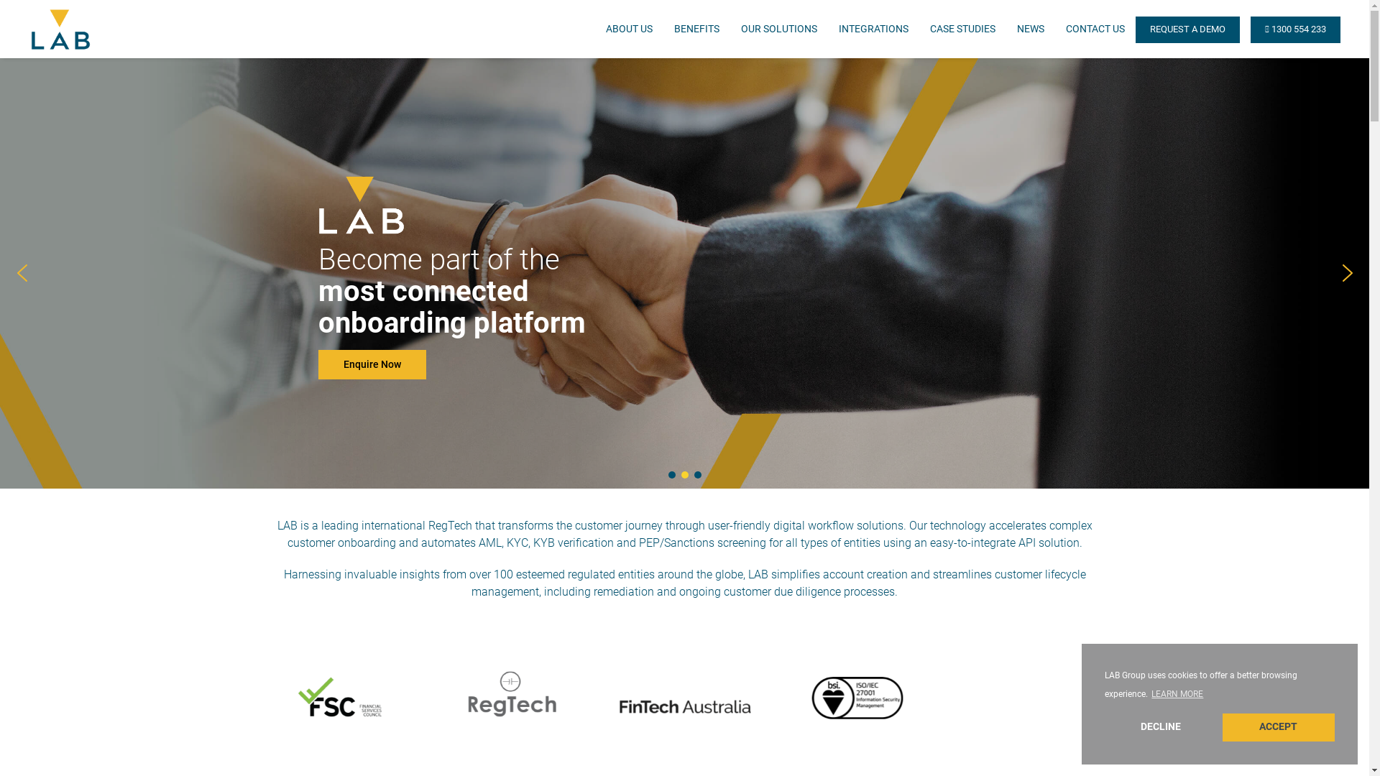  Describe the element at coordinates (779, 29) in the screenshot. I see `OUR SOLUTIONS` at that location.